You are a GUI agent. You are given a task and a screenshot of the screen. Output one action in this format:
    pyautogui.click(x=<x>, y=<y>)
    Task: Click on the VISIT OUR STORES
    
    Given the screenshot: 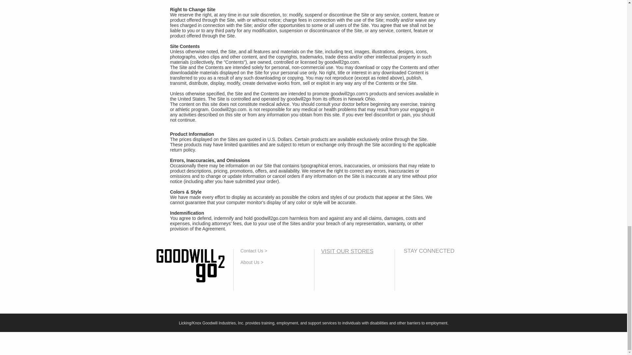 What is the action you would take?
    pyautogui.click(x=347, y=251)
    